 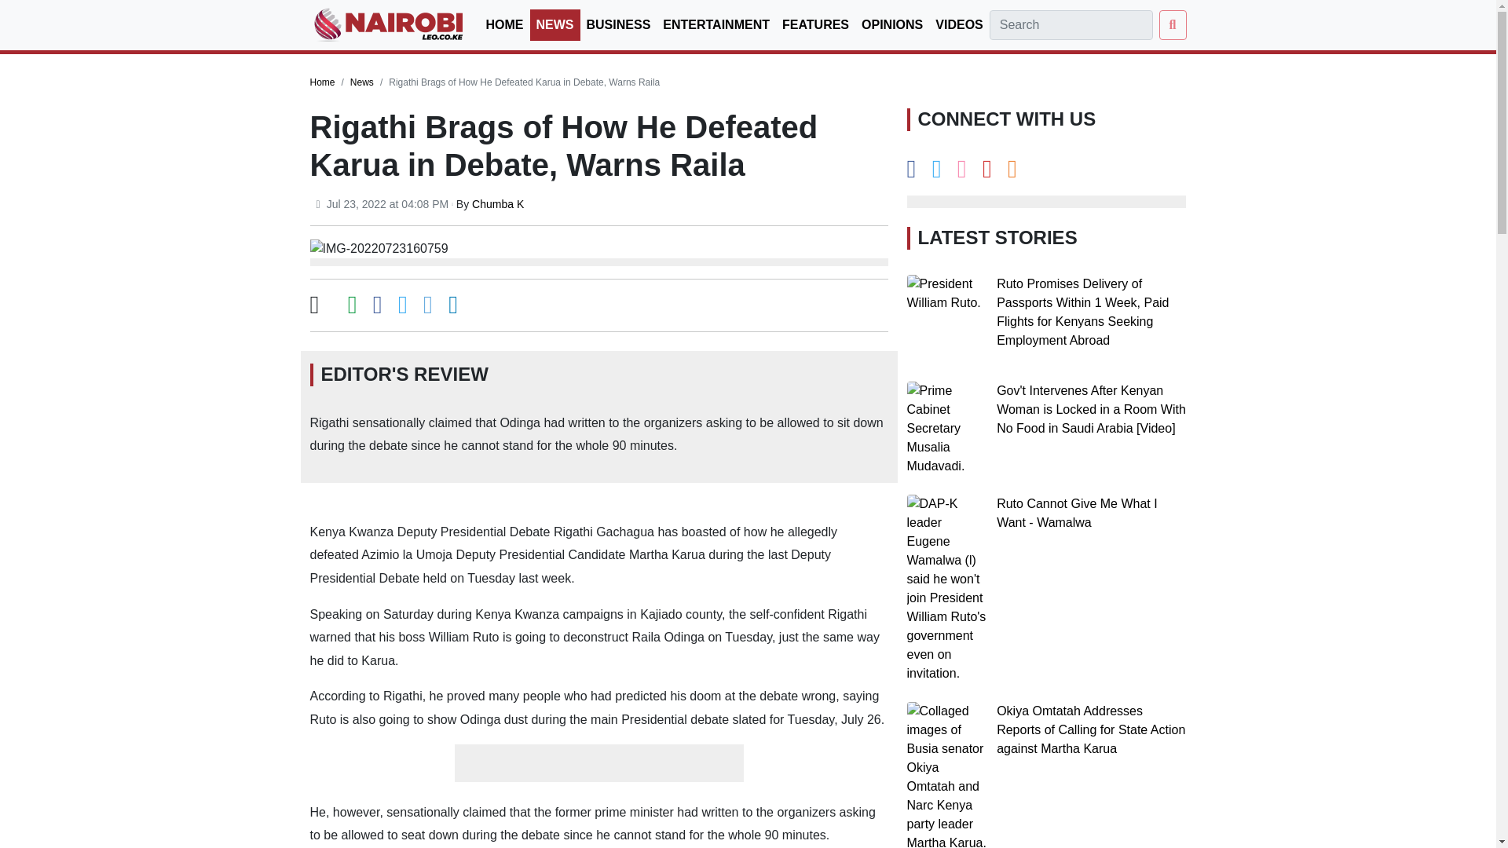 I want to click on ENTERTAINMENT, so click(x=716, y=24).